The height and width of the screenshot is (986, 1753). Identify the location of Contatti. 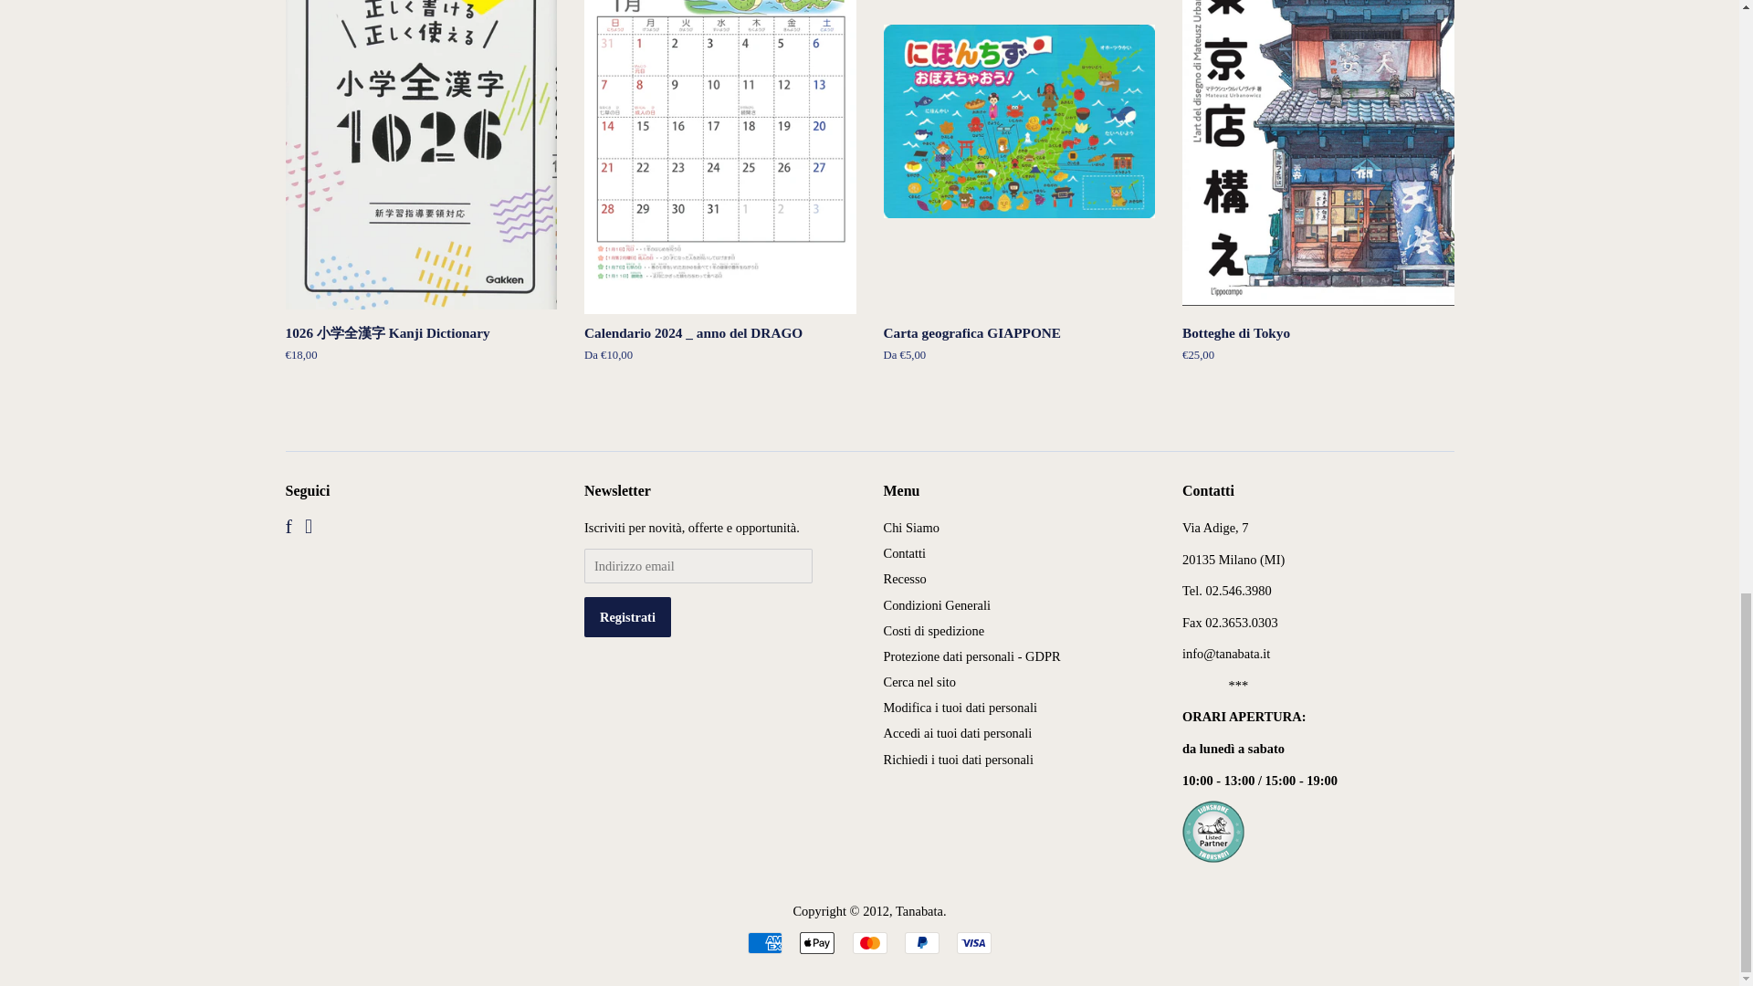
(905, 553).